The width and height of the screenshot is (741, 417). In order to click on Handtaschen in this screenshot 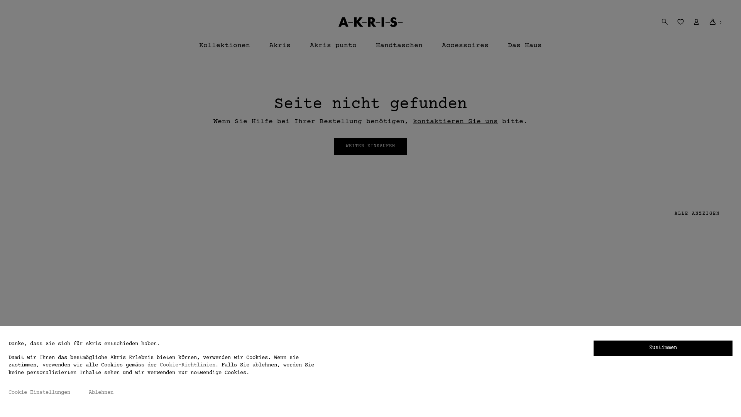, I will do `click(399, 49)`.